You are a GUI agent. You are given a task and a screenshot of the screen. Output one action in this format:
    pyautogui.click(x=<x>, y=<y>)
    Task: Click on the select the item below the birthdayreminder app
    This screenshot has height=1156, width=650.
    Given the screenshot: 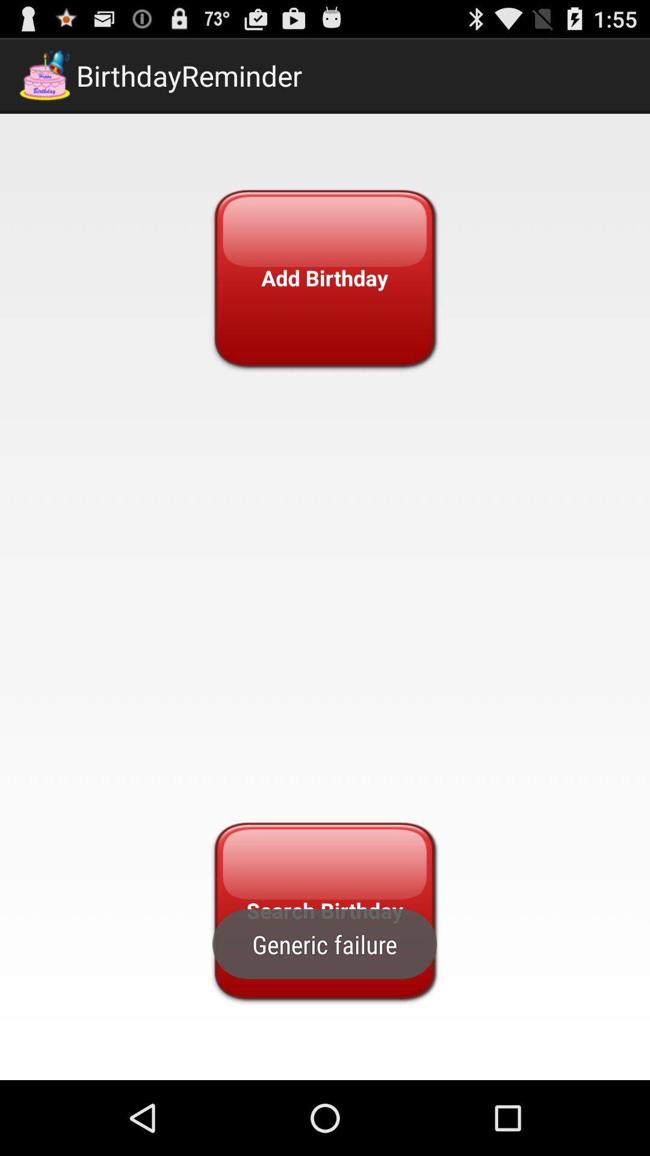 What is the action you would take?
    pyautogui.click(x=324, y=278)
    